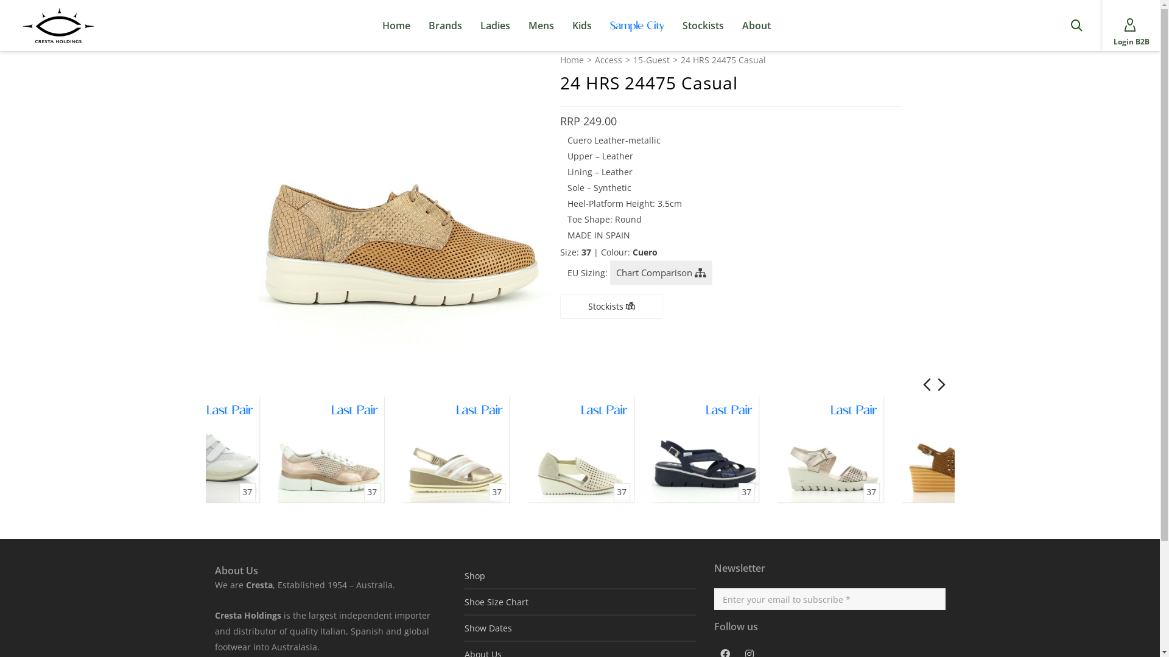  What do you see at coordinates (582, 26) in the screenshot?
I see `Kids` at bounding box center [582, 26].